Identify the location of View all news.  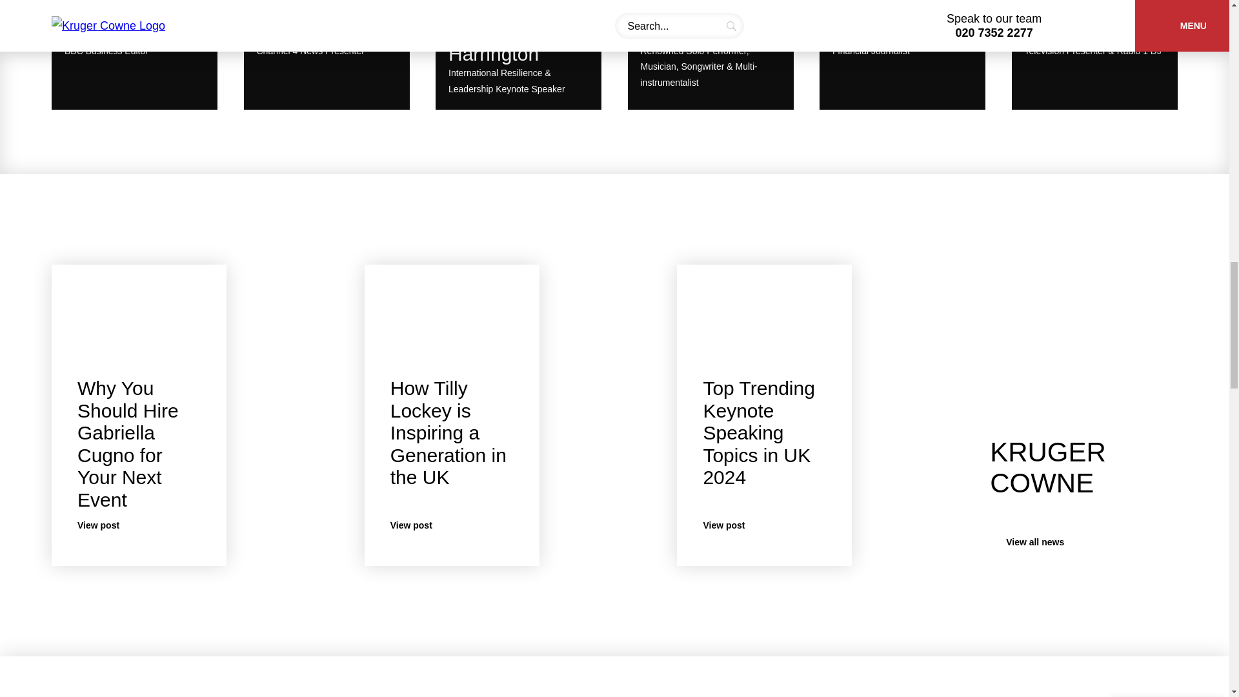
(902, 58).